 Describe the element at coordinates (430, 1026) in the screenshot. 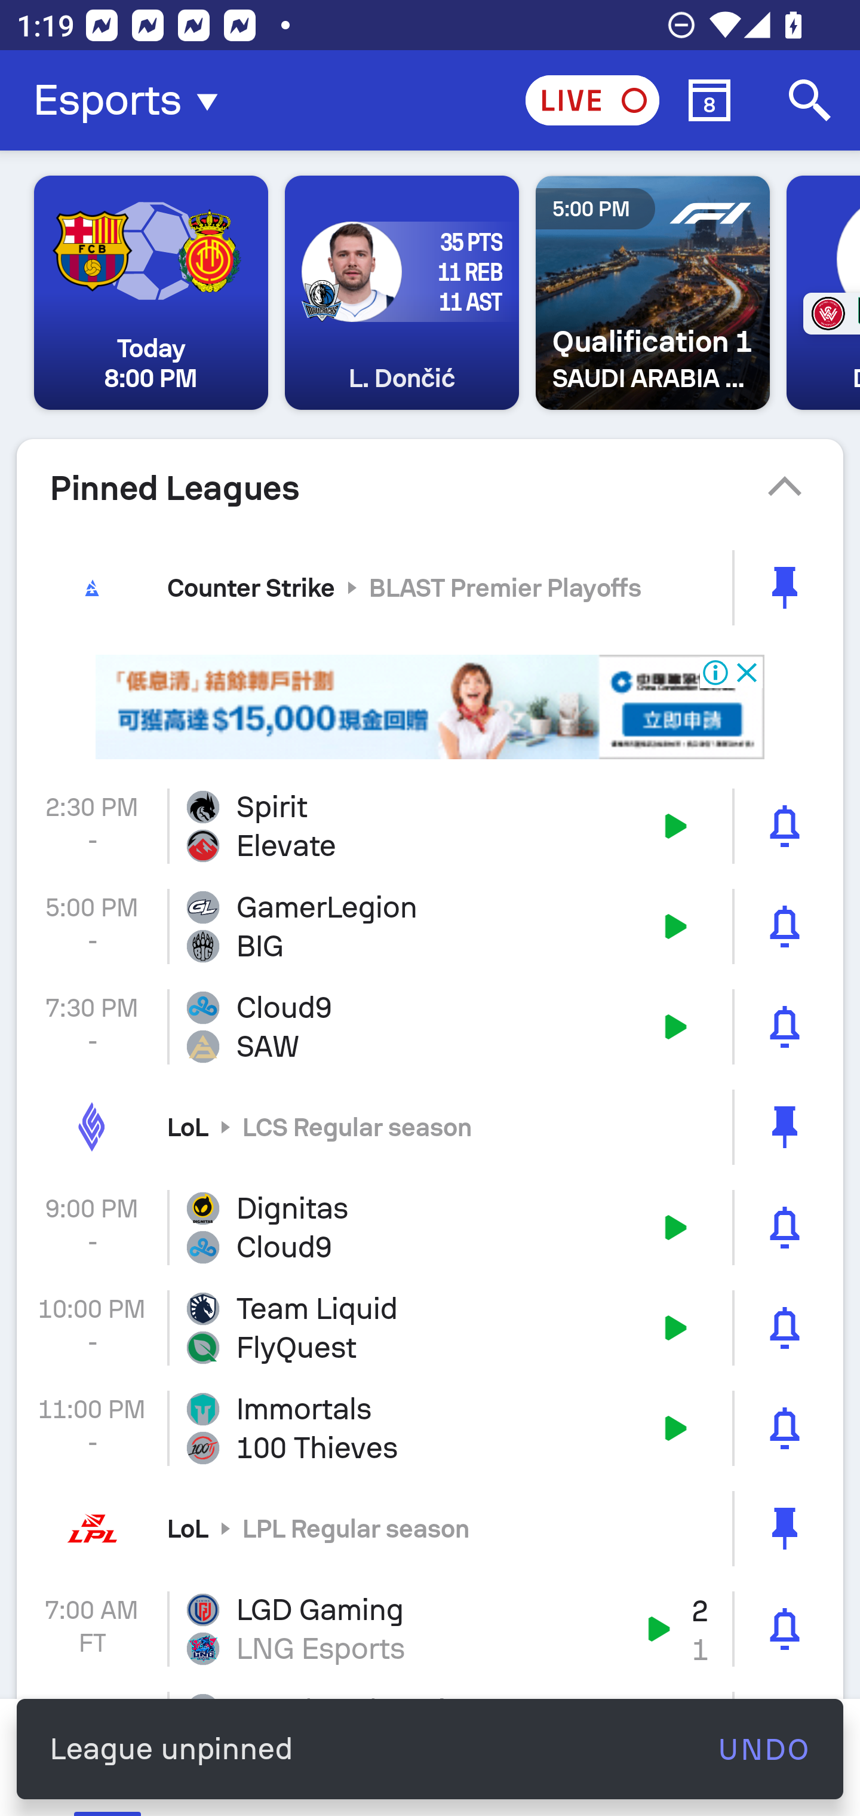

I see `7:30 PM - Cloud9 SAW` at that location.